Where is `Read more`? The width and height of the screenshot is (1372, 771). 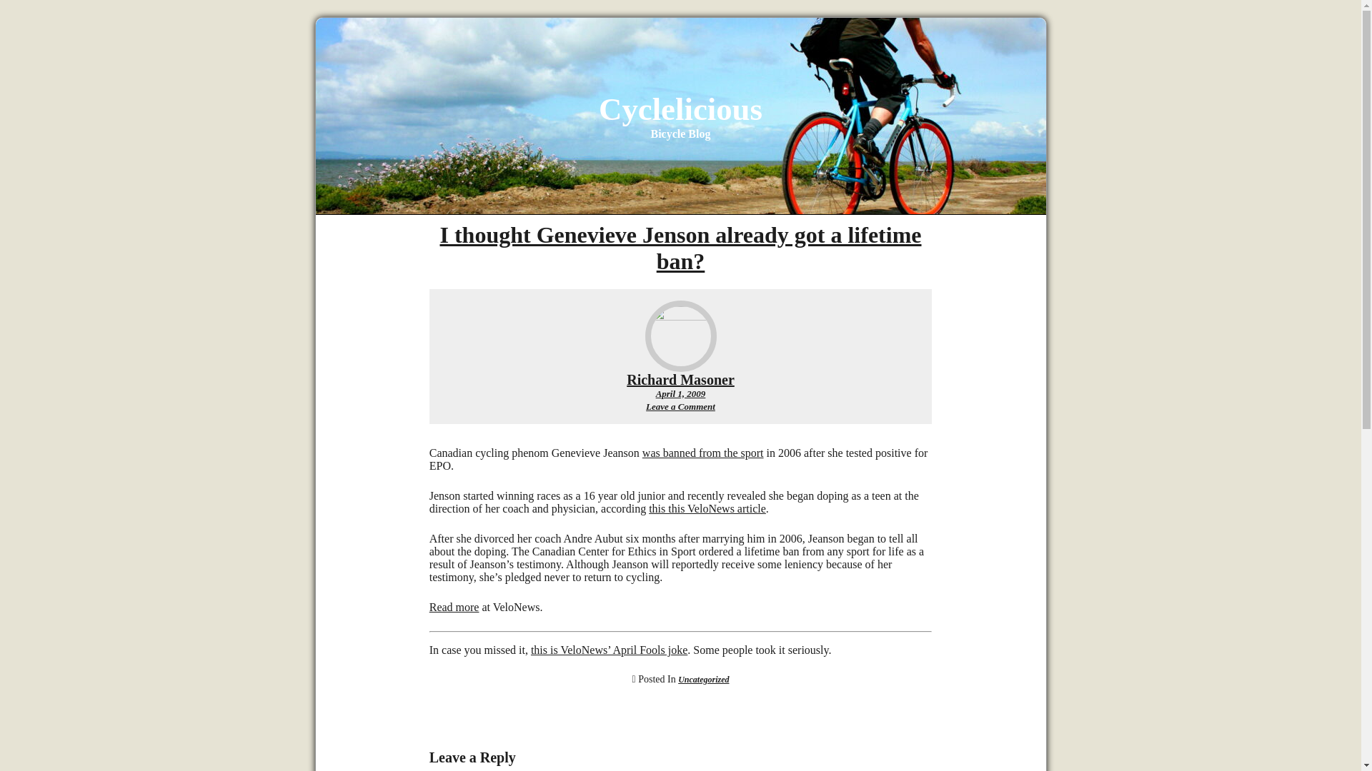 Read more is located at coordinates (454, 607).